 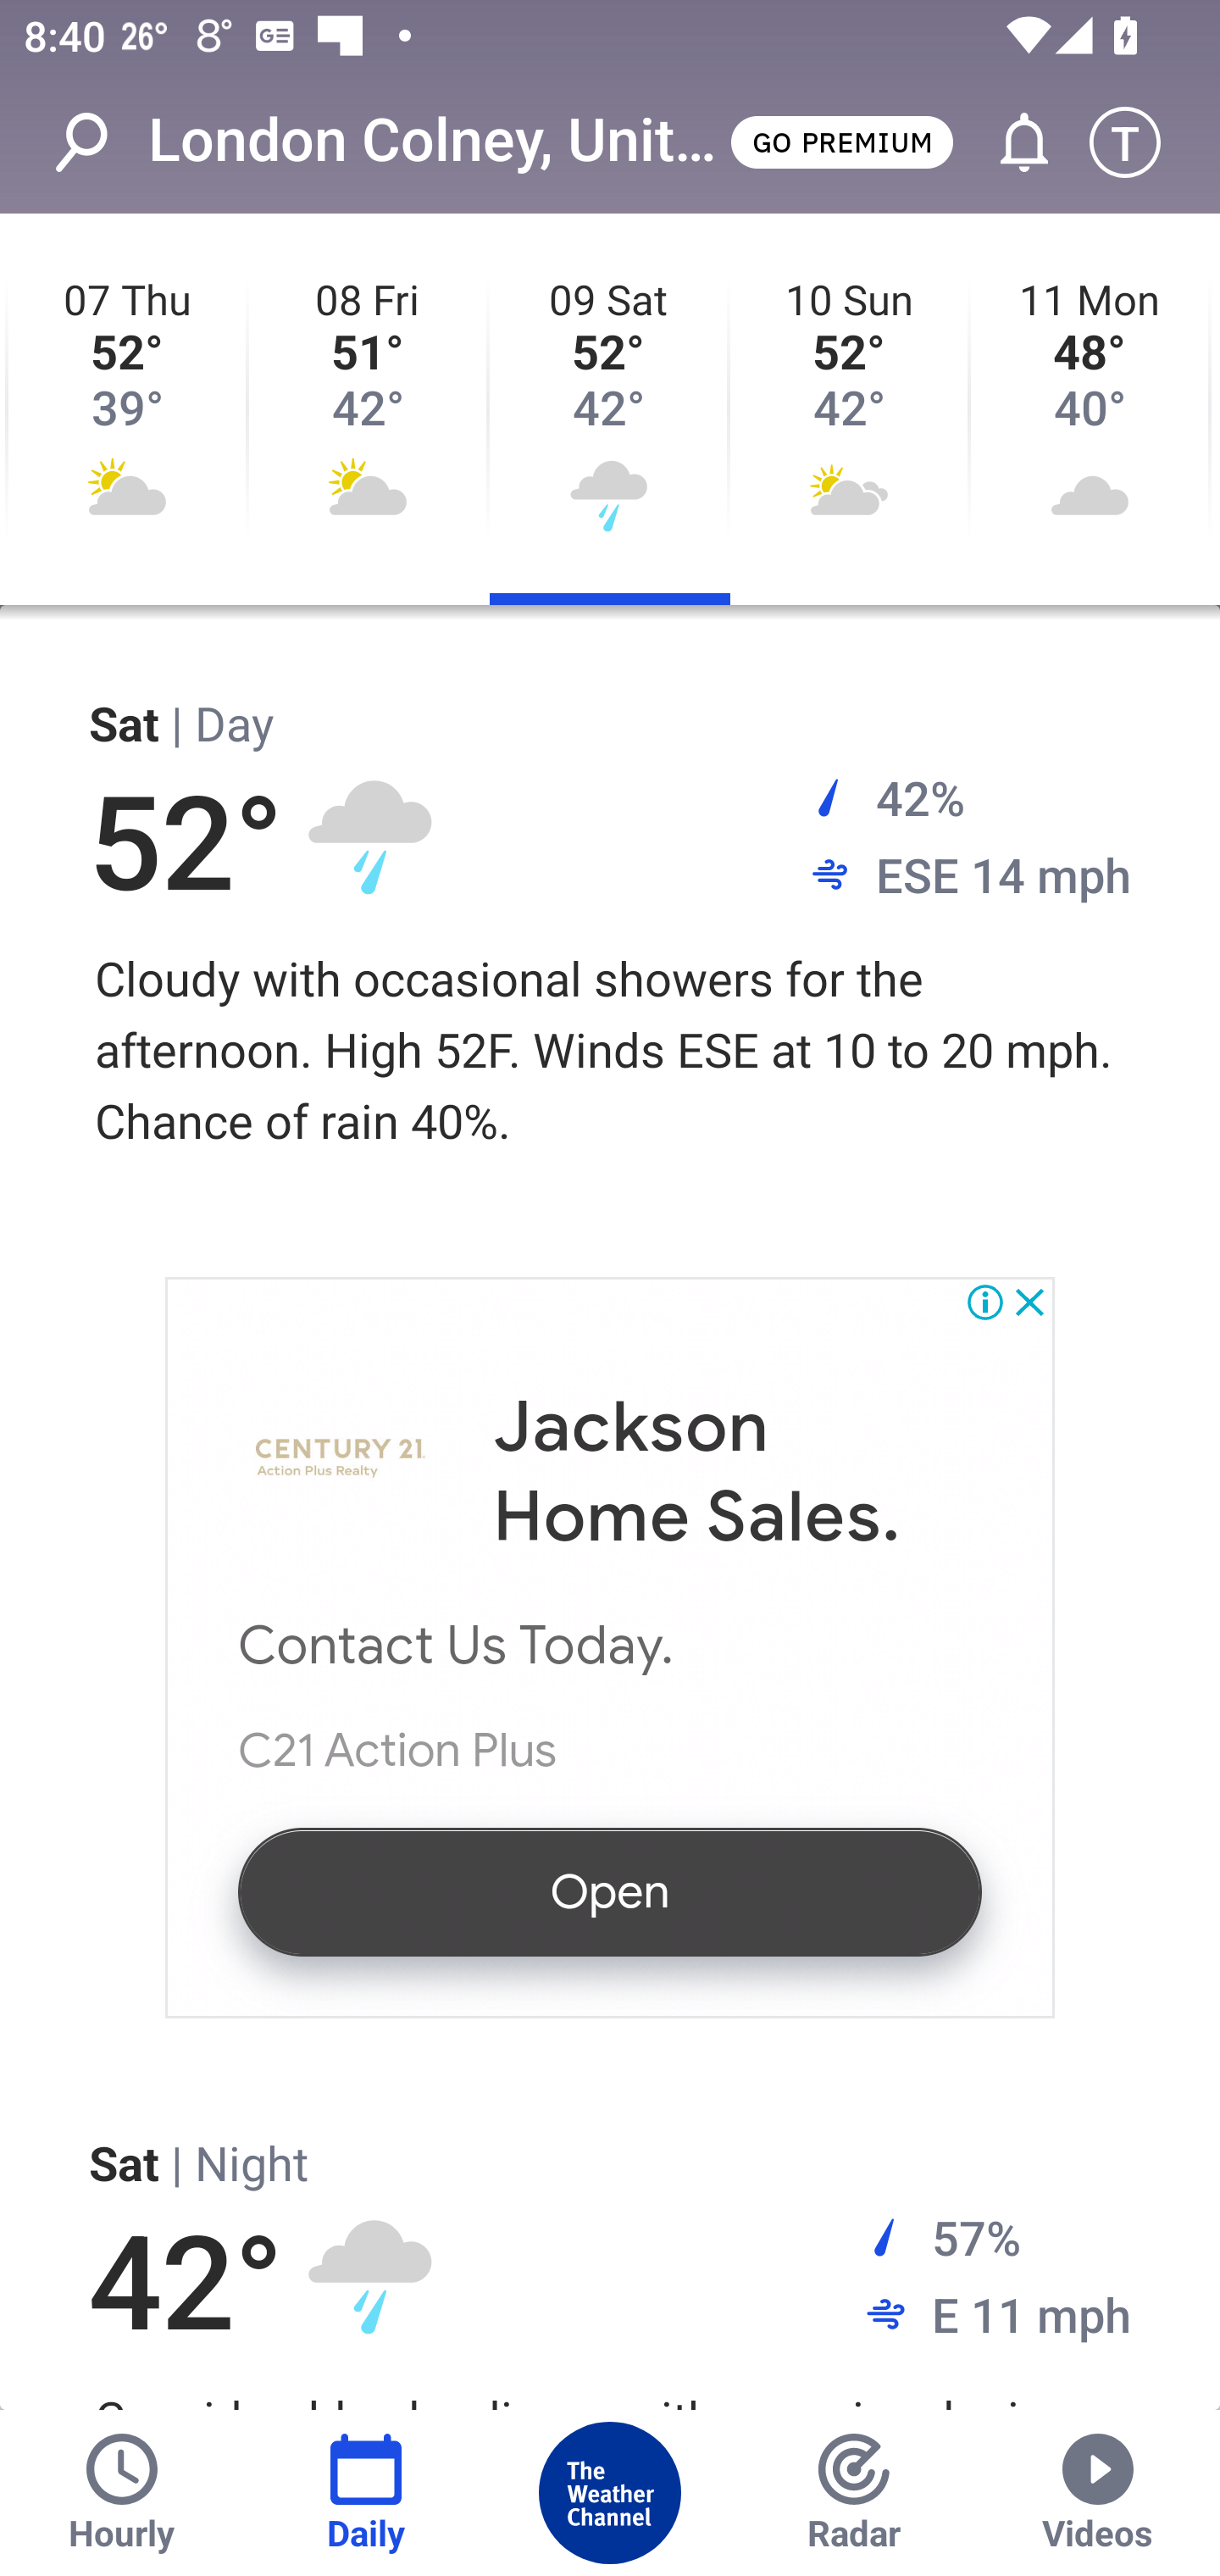 What do you see at coordinates (841, 141) in the screenshot?
I see `GO PREMIUM` at bounding box center [841, 141].